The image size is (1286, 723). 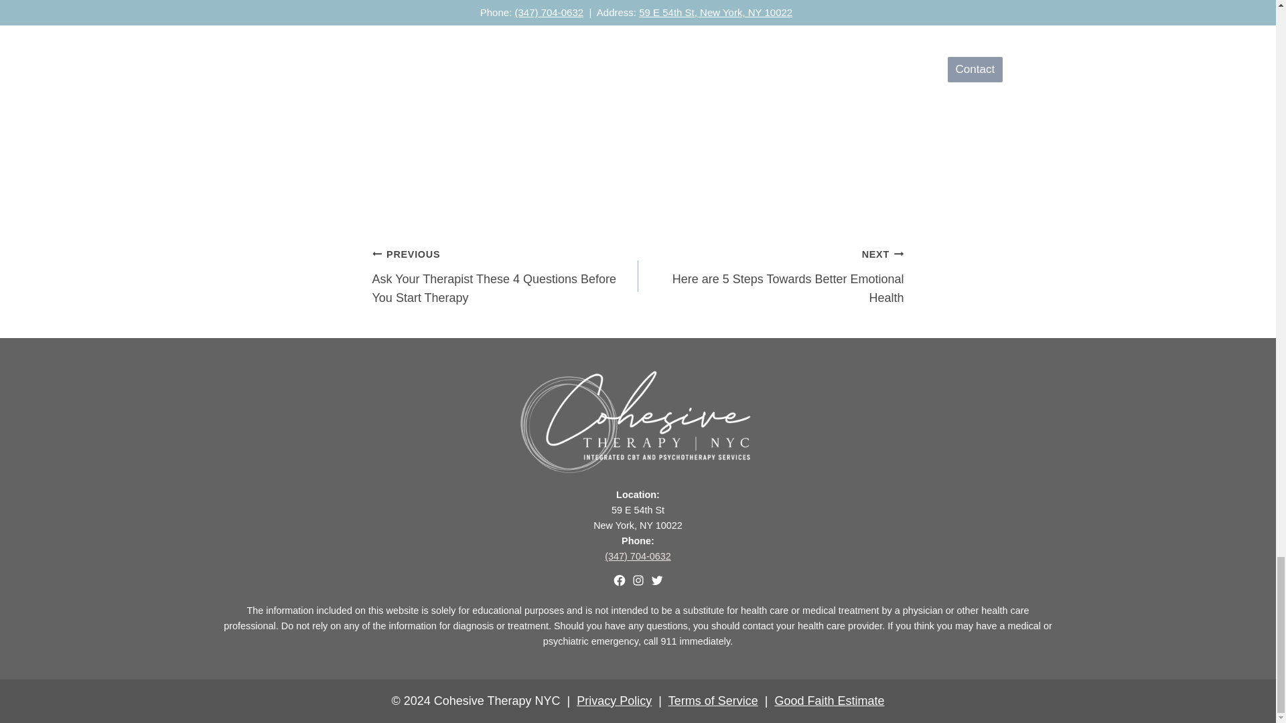 I want to click on facebook link, so click(x=618, y=580).